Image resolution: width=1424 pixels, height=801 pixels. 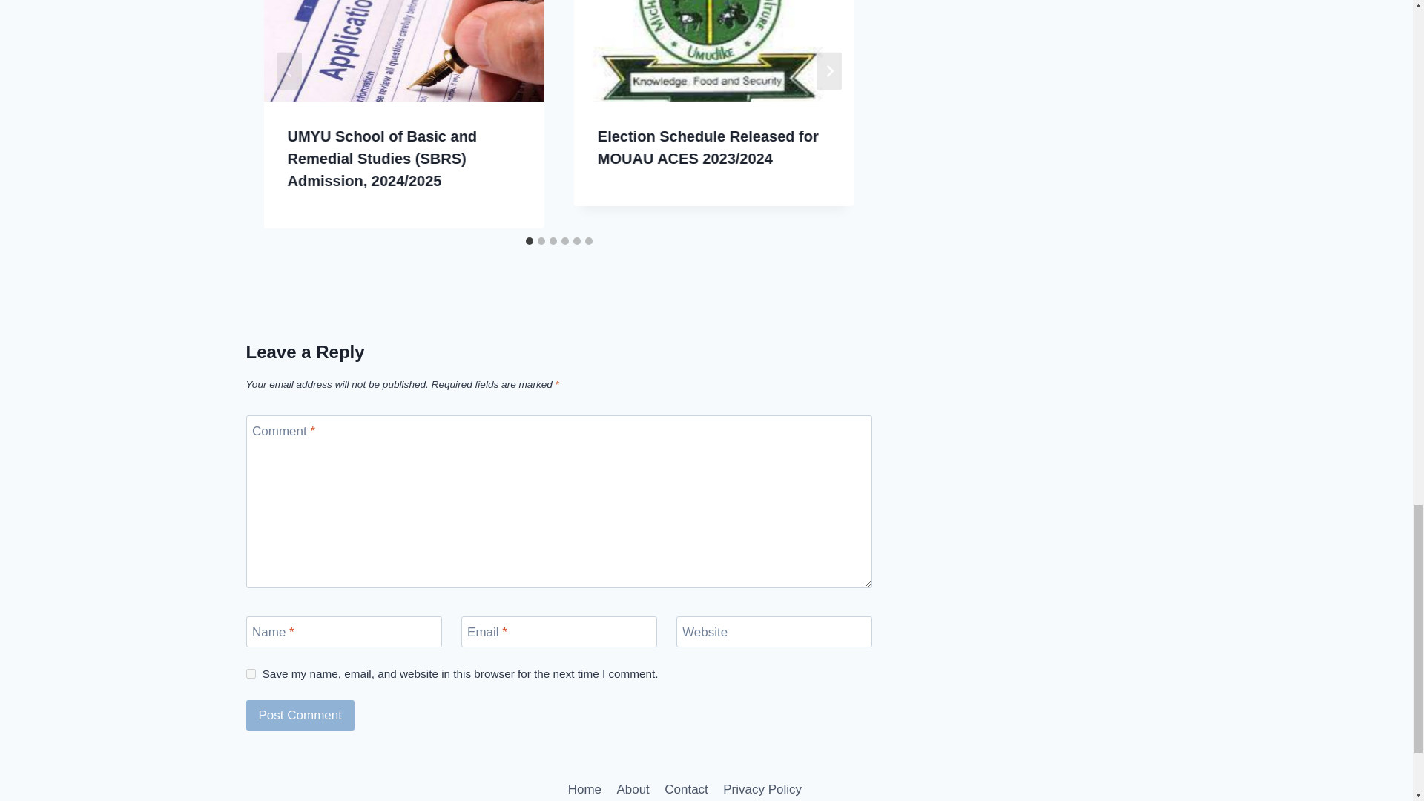 What do you see at coordinates (300, 715) in the screenshot?
I see `Post Comment` at bounding box center [300, 715].